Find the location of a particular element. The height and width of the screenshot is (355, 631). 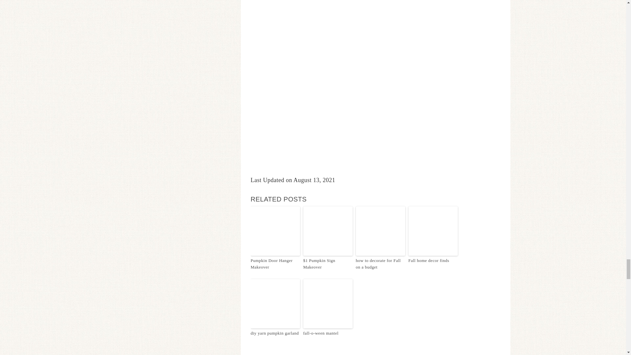

youtube is located at coordinates (375, 162).